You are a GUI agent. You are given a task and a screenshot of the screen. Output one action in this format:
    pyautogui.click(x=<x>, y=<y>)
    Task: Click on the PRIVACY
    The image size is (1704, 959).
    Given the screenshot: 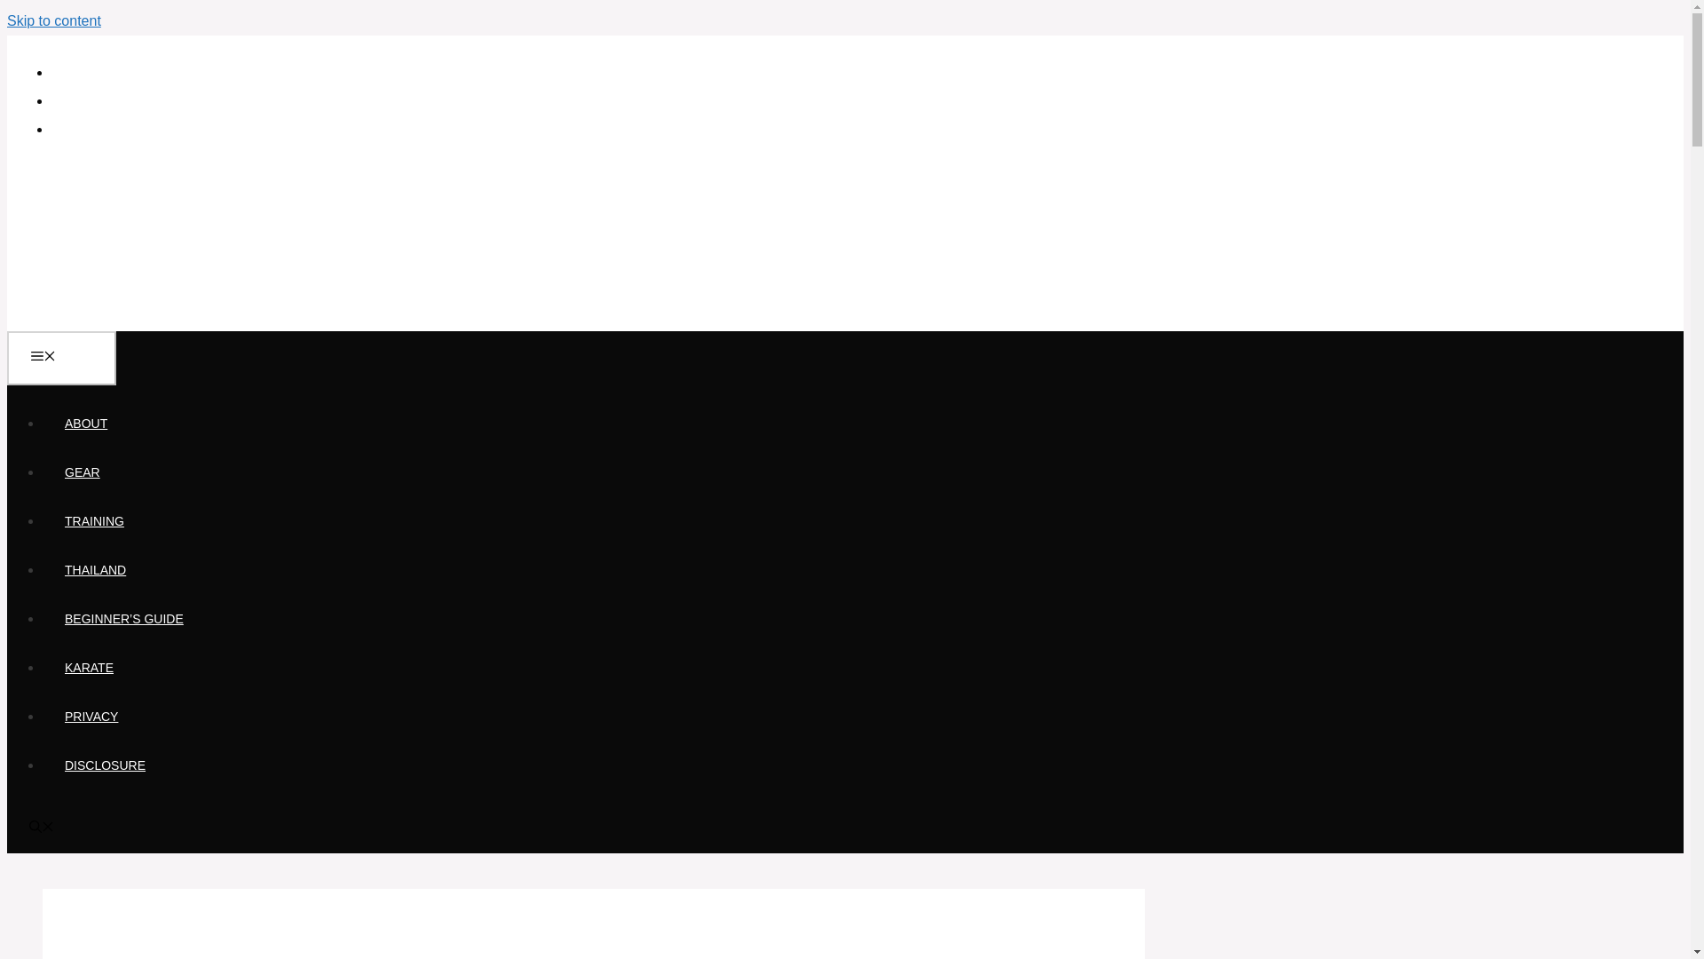 What is the action you would take?
    pyautogui.click(x=91, y=717)
    